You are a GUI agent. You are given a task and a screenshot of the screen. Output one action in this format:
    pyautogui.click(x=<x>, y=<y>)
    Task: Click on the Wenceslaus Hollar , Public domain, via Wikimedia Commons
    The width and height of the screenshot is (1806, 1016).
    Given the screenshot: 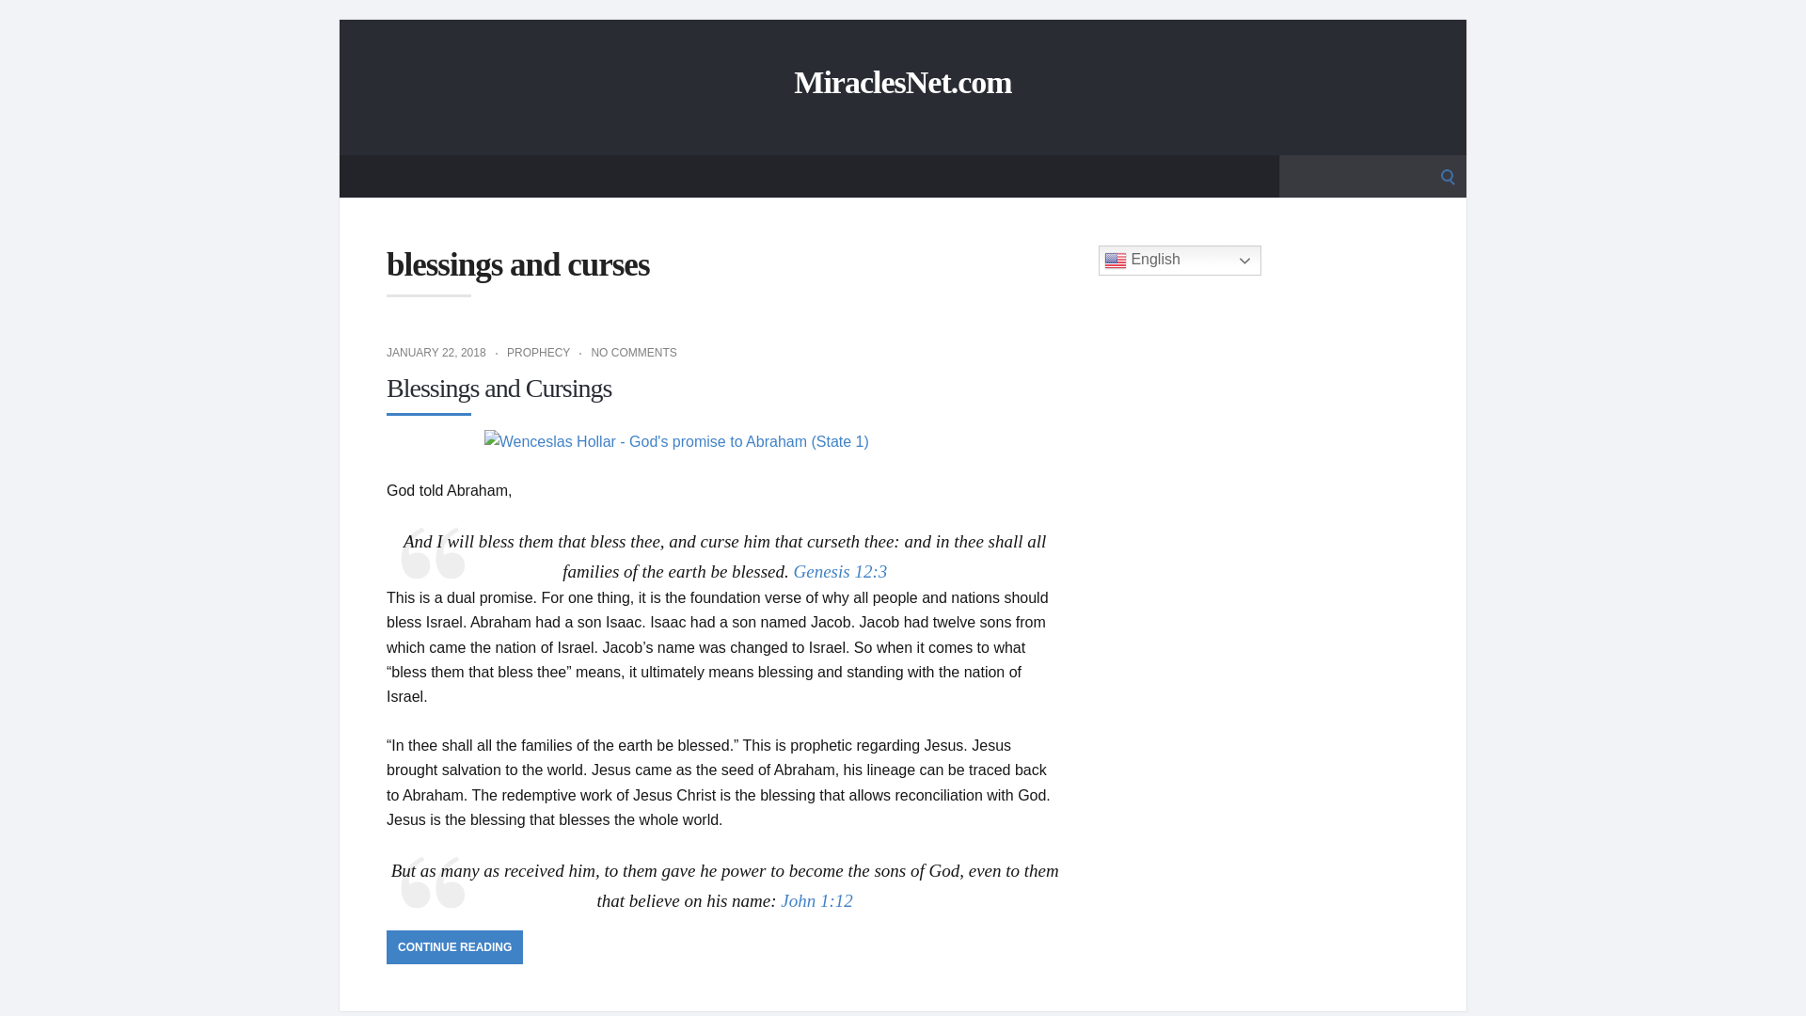 What is the action you would take?
    pyautogui.click(x=724, y=441)
    